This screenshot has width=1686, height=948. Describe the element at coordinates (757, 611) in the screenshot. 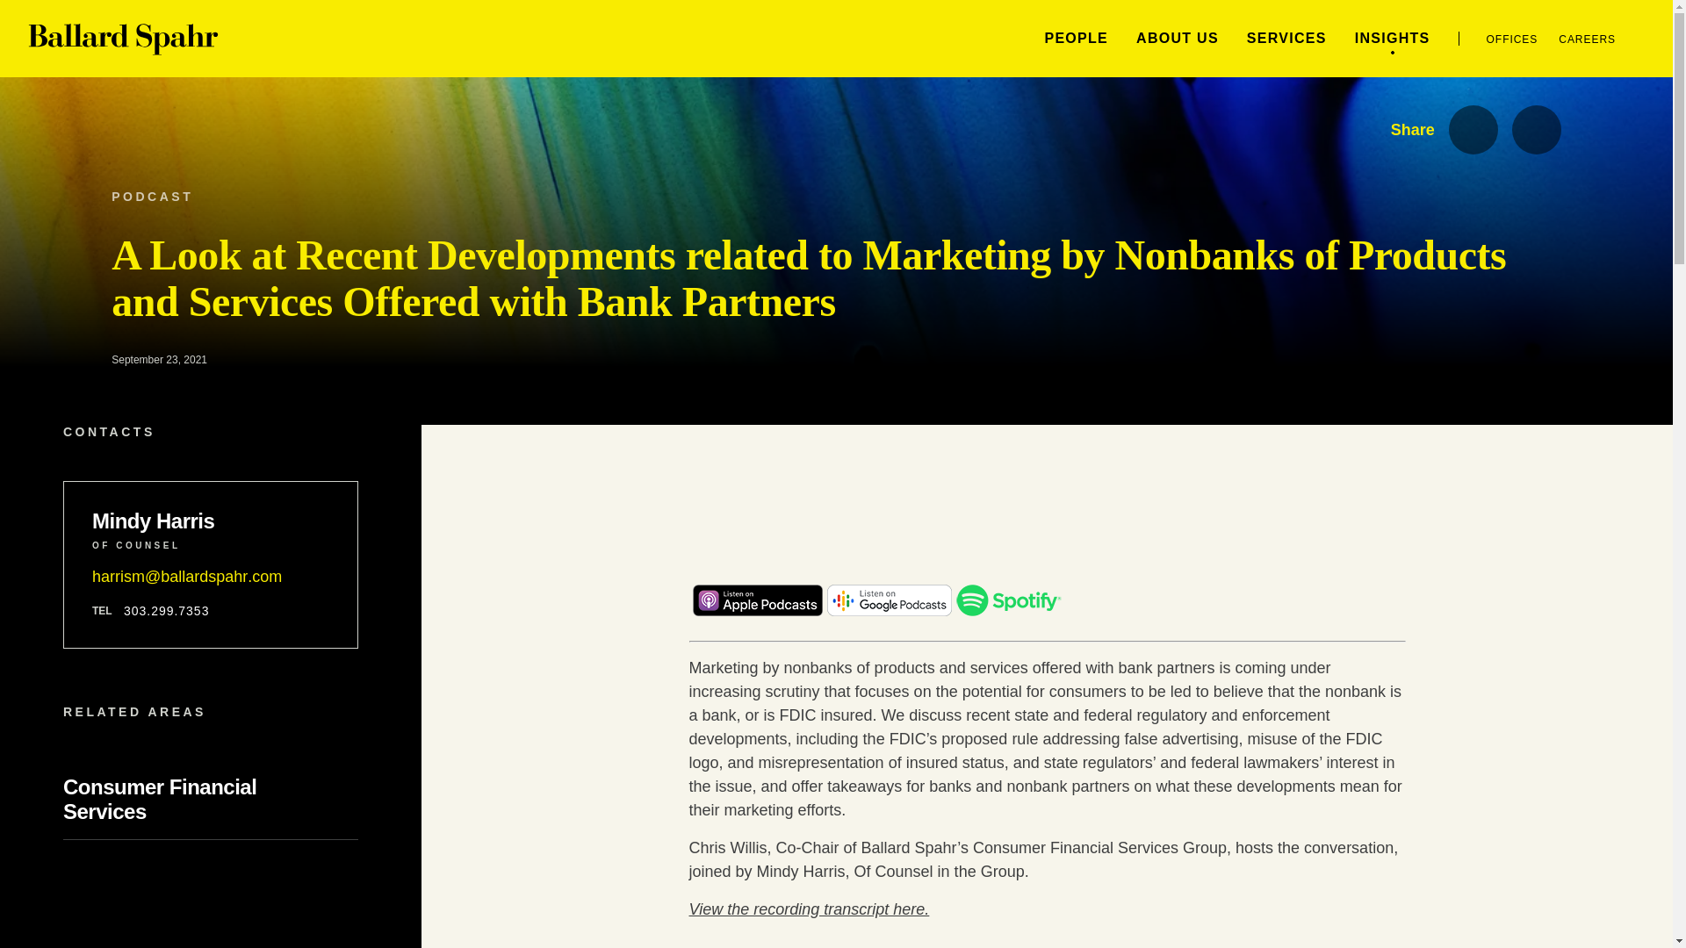

I see `Listen on Apple Podcasts` at that location.